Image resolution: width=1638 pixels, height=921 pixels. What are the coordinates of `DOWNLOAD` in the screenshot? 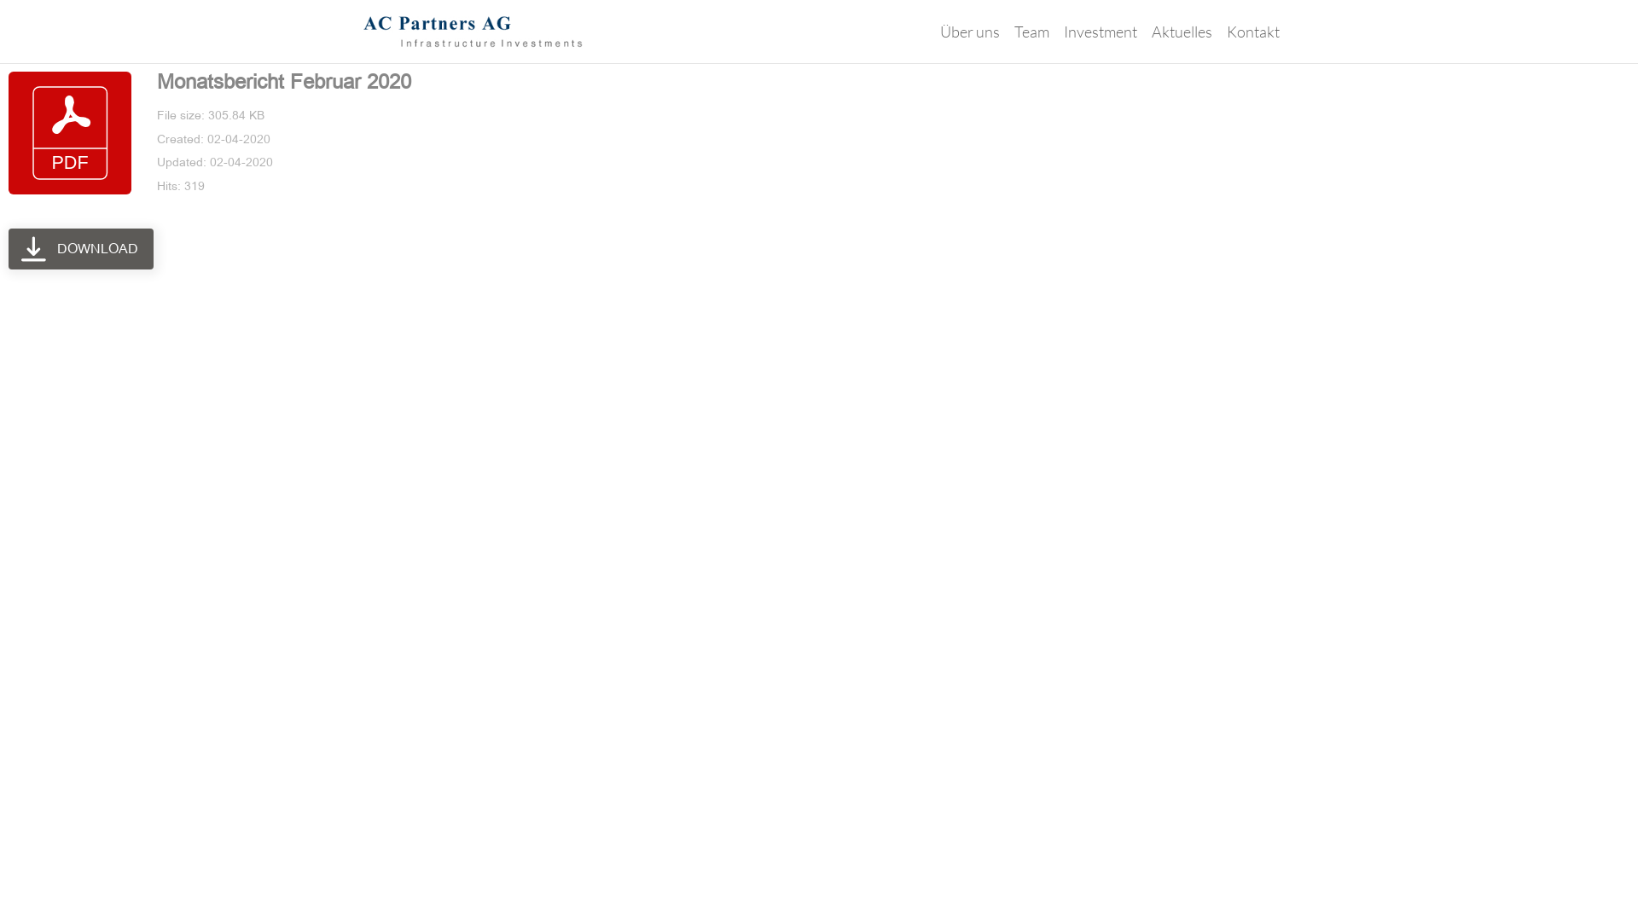 It's located at (81, 249).